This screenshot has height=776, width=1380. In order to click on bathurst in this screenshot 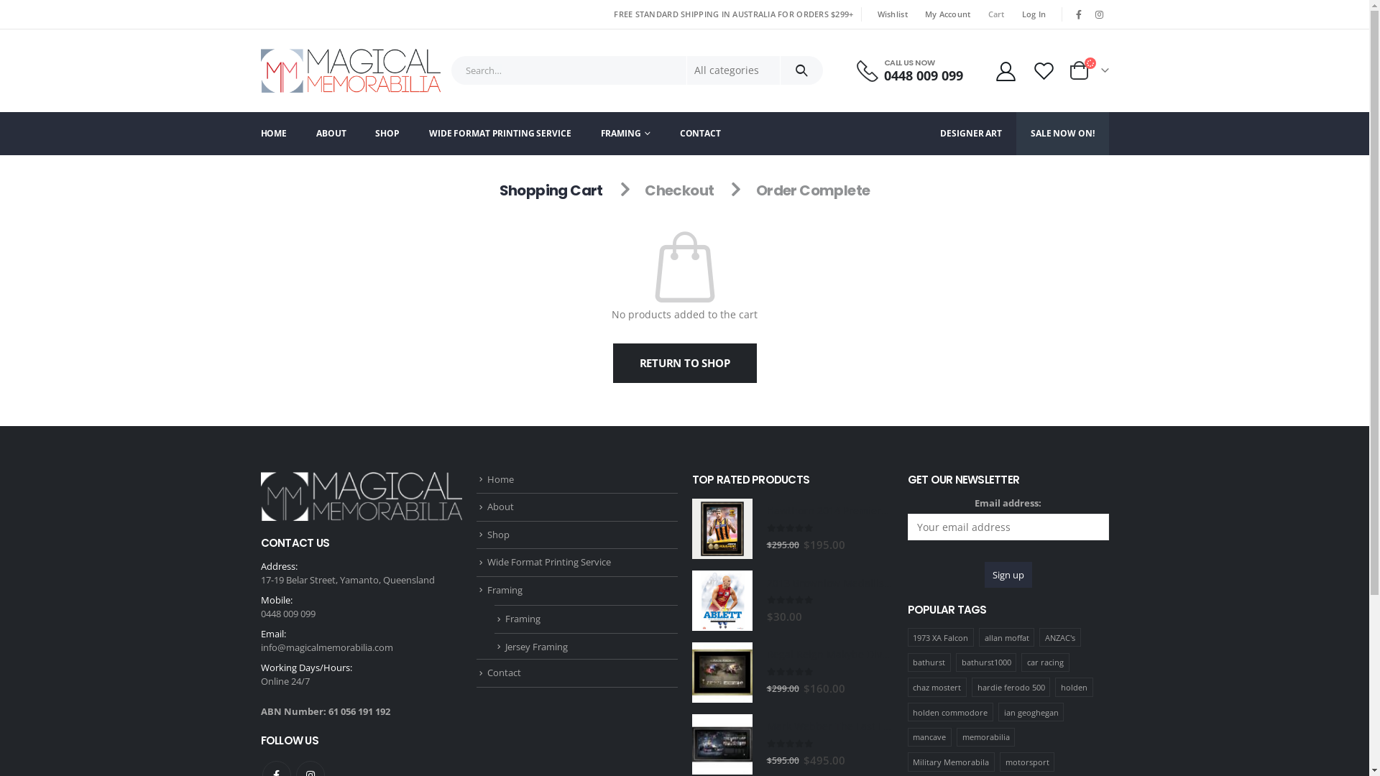, I will do `click(929, 662)`.